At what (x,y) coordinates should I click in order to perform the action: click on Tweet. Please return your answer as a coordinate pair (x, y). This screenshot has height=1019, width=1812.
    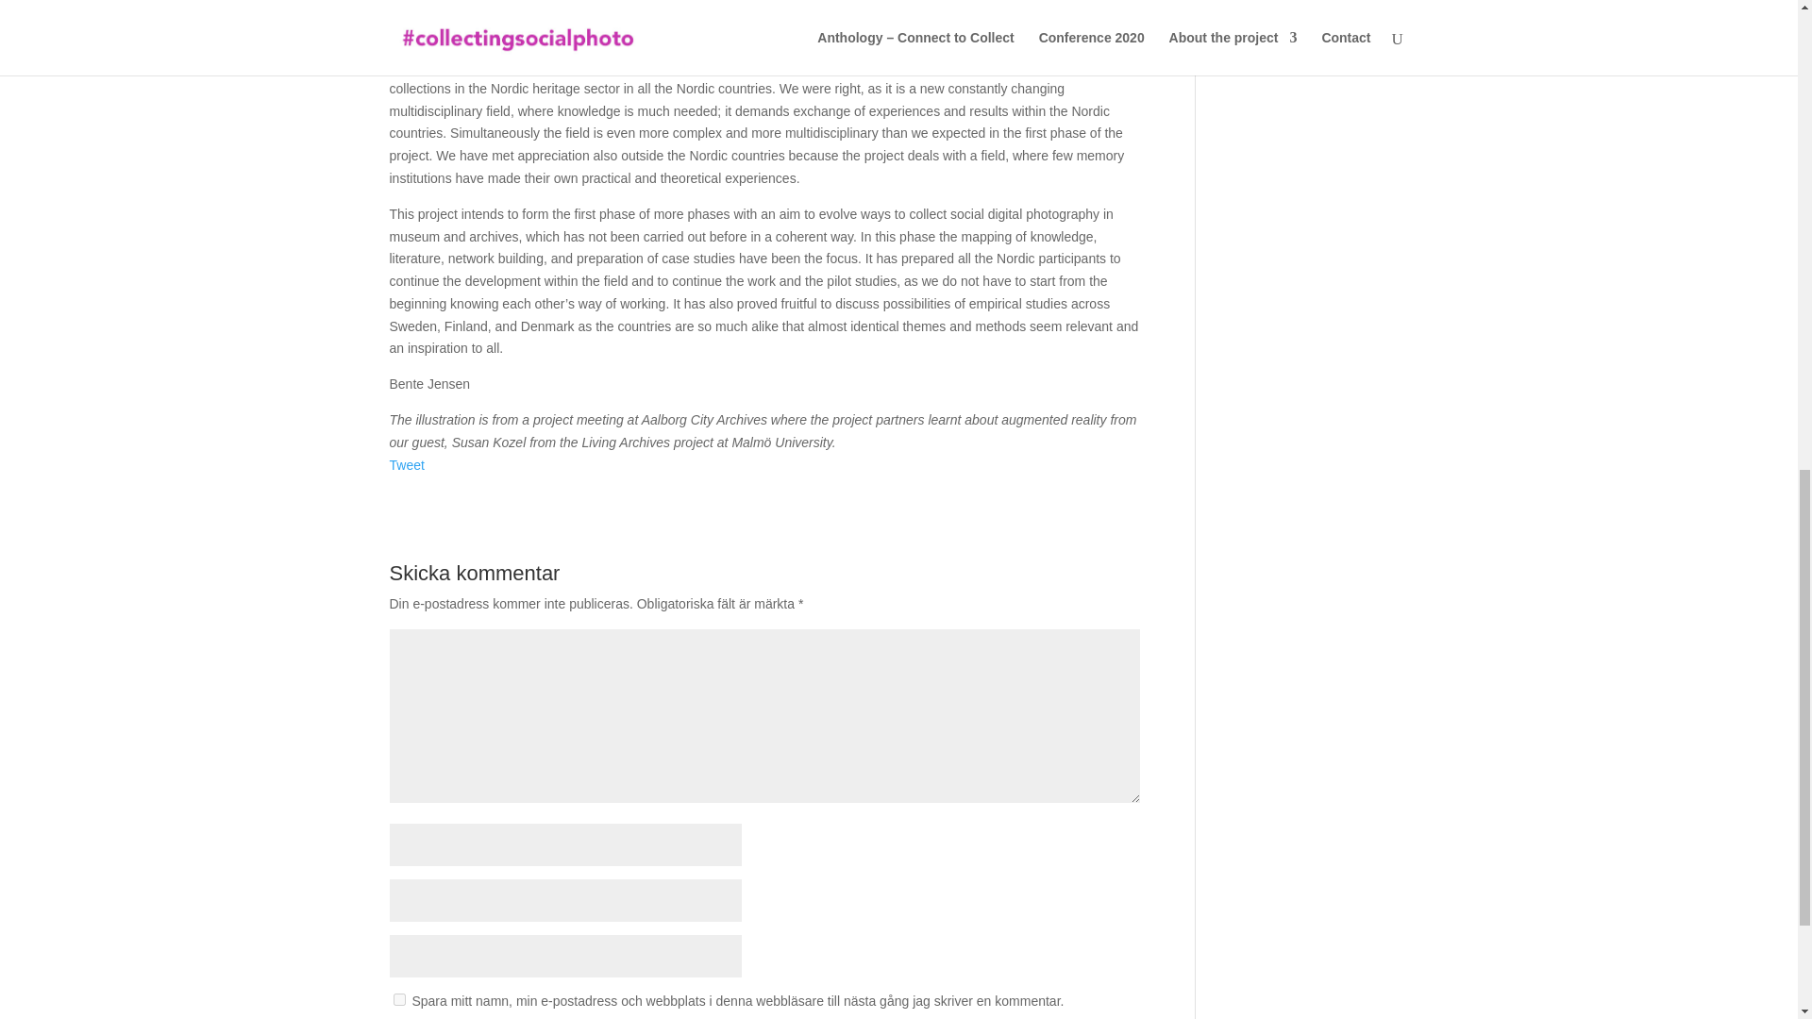
    Looking at the image, I should click on (406, 464).